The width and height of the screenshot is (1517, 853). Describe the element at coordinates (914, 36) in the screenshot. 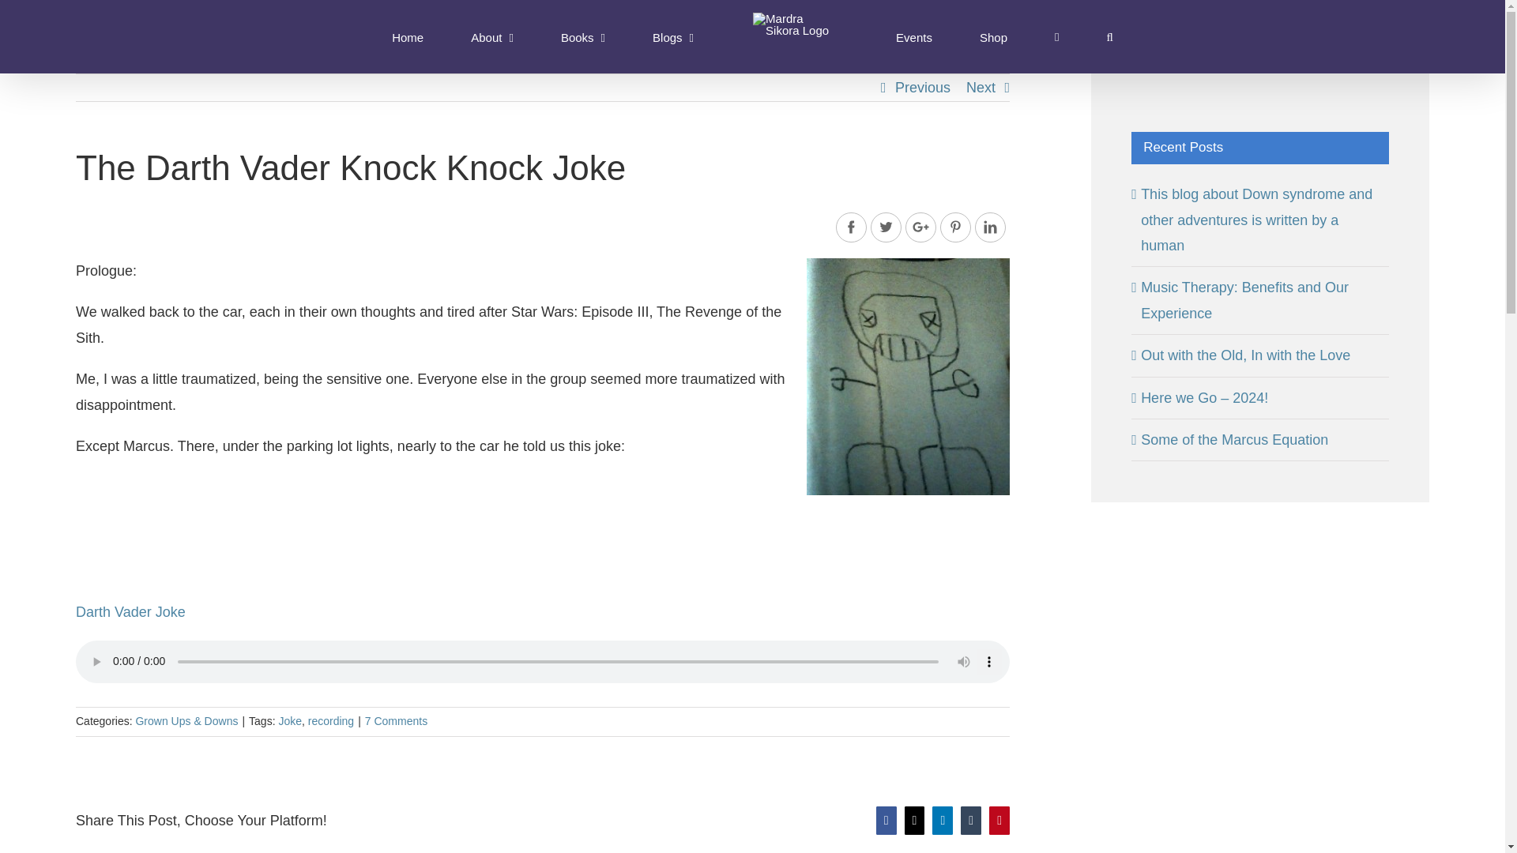

I see `Events` at that location.